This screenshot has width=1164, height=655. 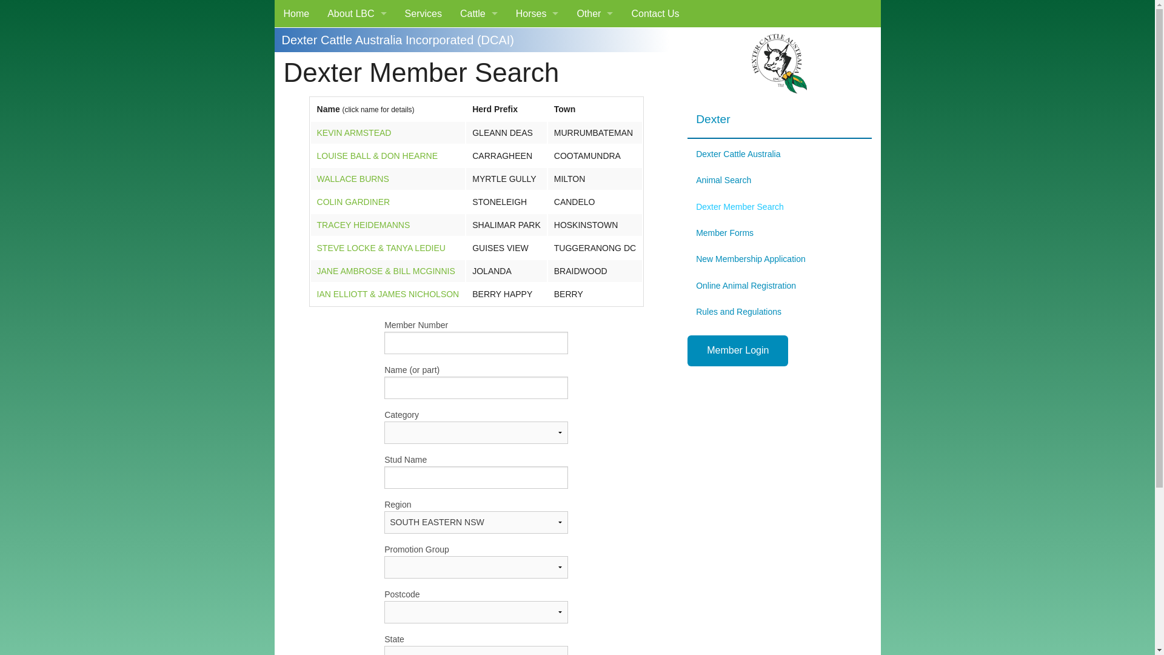 I want to click on Illawarra, so click(x=479, y=260).